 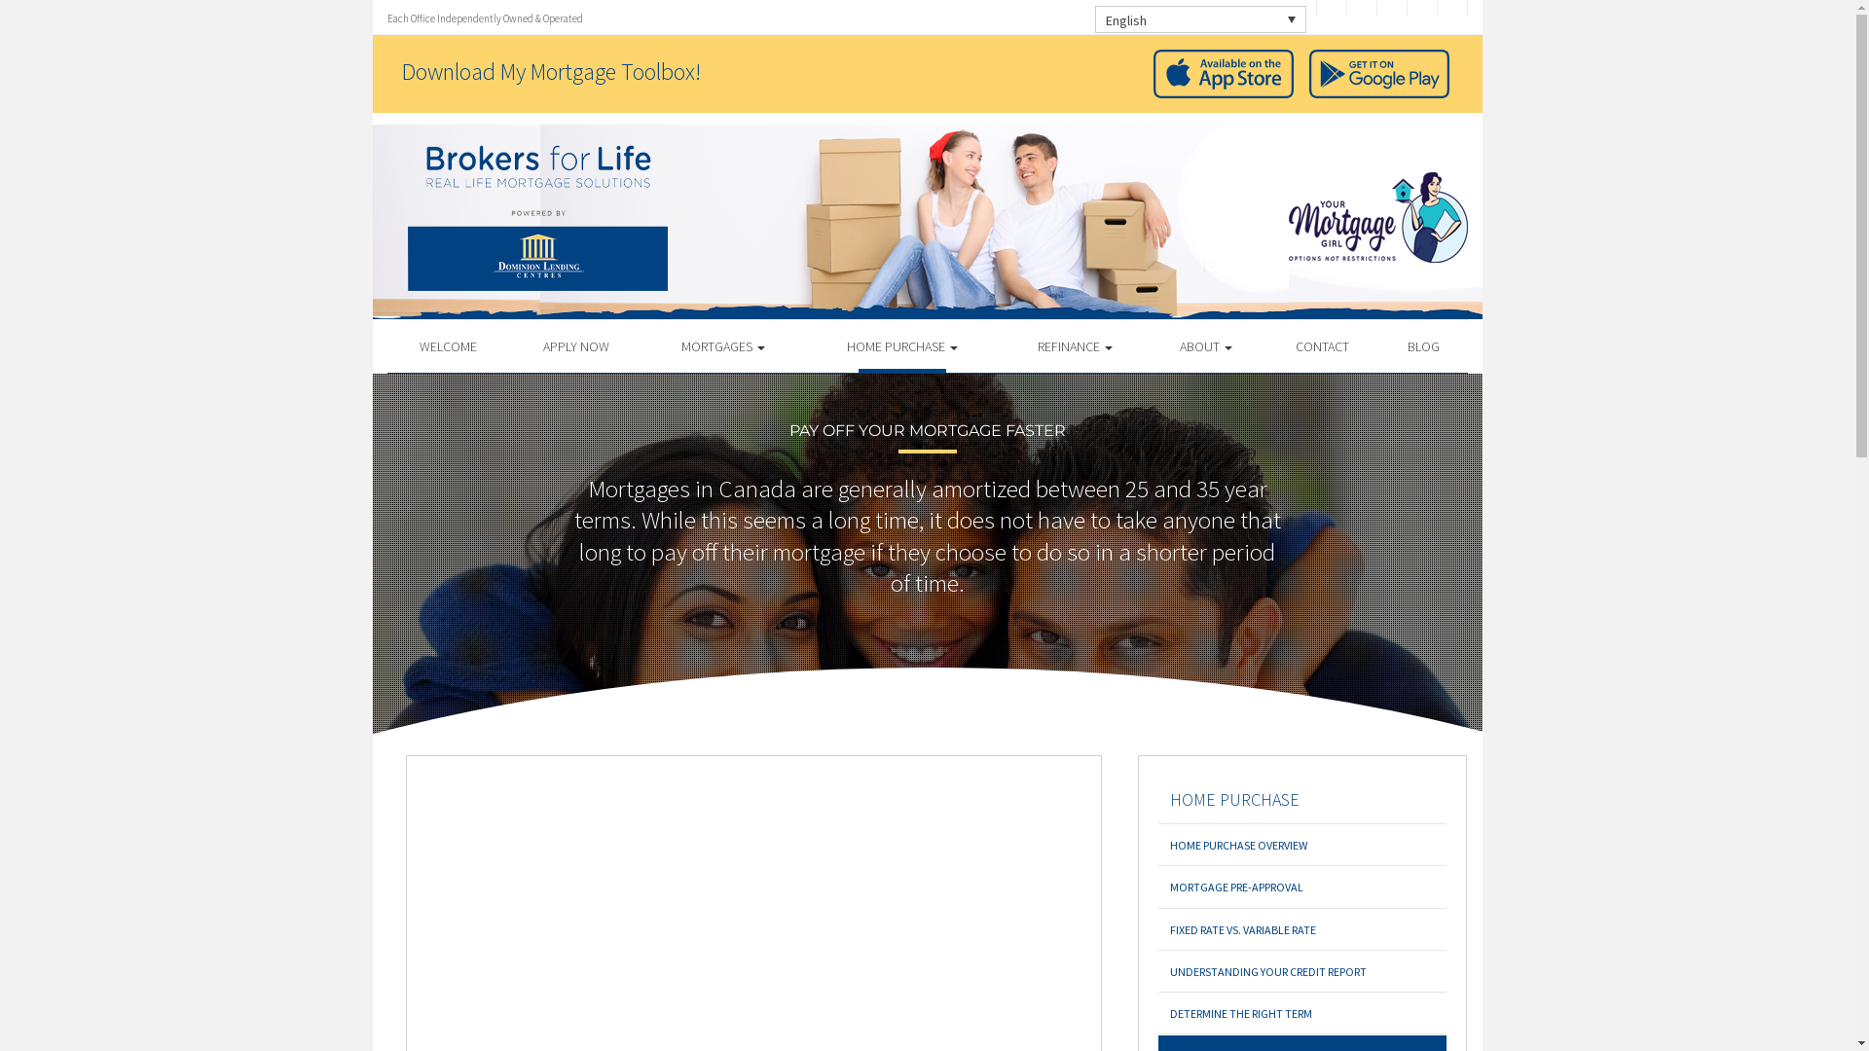 What do you see at coordinates (1302, 971) in the screenshot?
I see `UNDERSTANDING YOUR CREDIT REPORT` at bounding box center [1302, 971].